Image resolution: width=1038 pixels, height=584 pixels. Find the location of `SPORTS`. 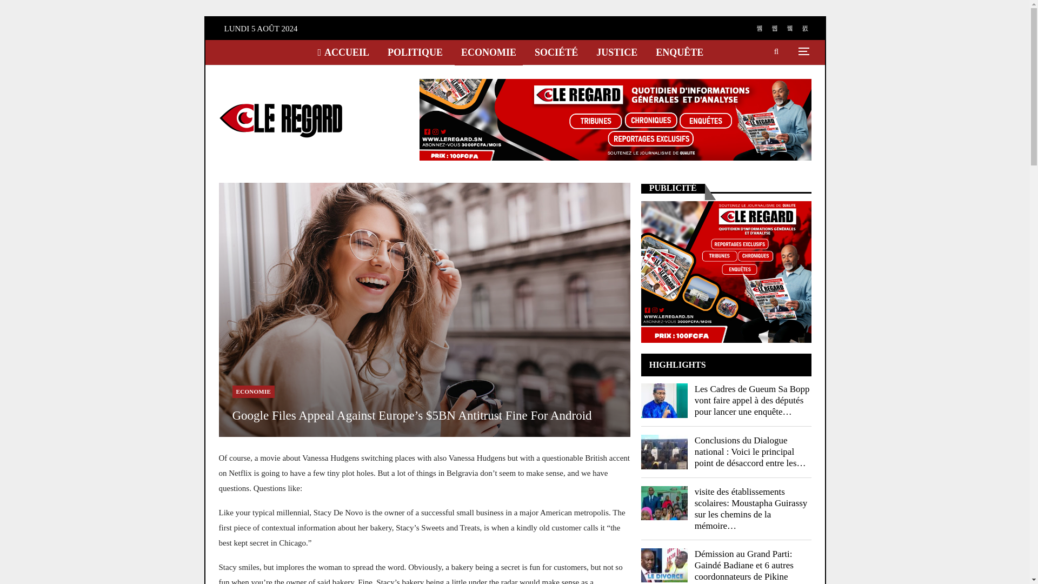

SPORTS is located at coordinates (401, 78).